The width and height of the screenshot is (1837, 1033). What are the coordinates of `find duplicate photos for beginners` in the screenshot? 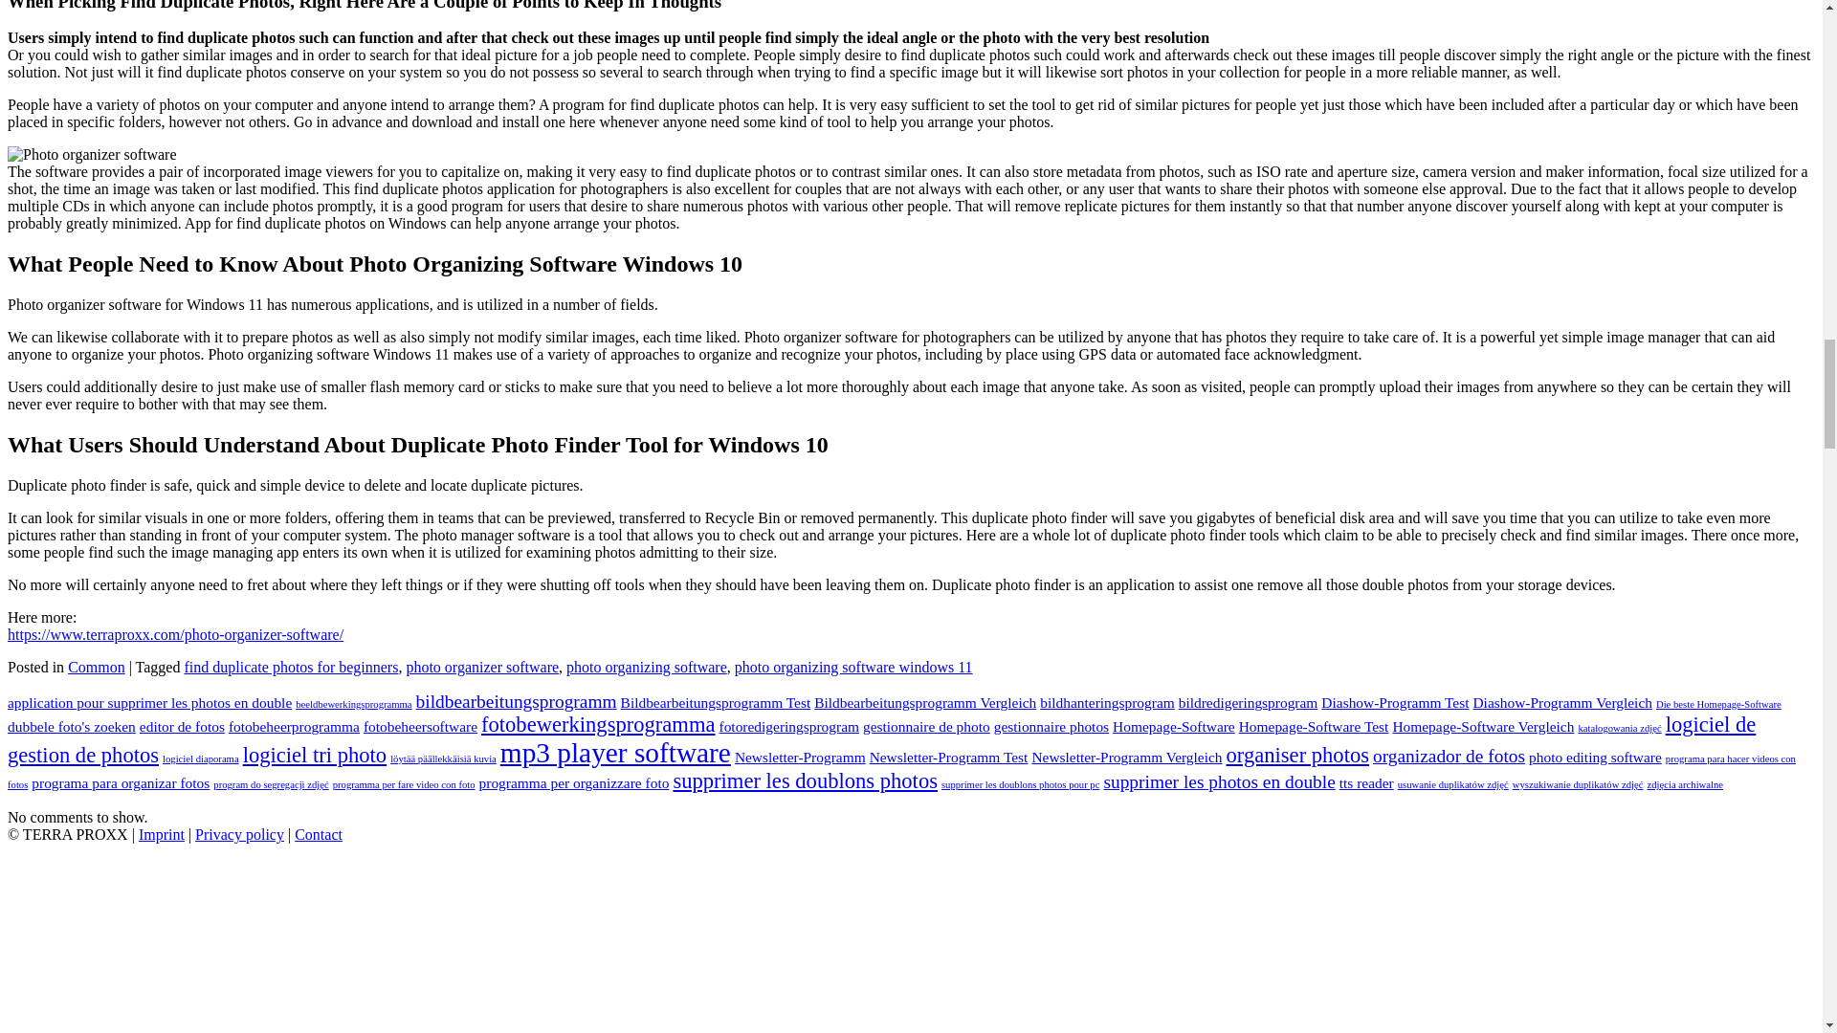 It's located at (291, 668).